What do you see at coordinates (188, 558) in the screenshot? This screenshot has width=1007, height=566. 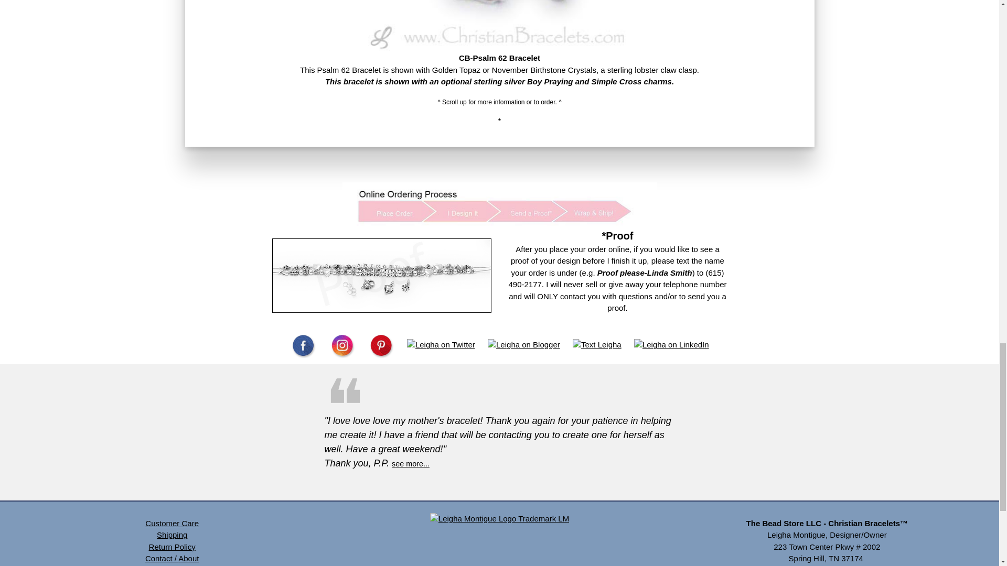 I see `About` at bounding box center [188, 558].